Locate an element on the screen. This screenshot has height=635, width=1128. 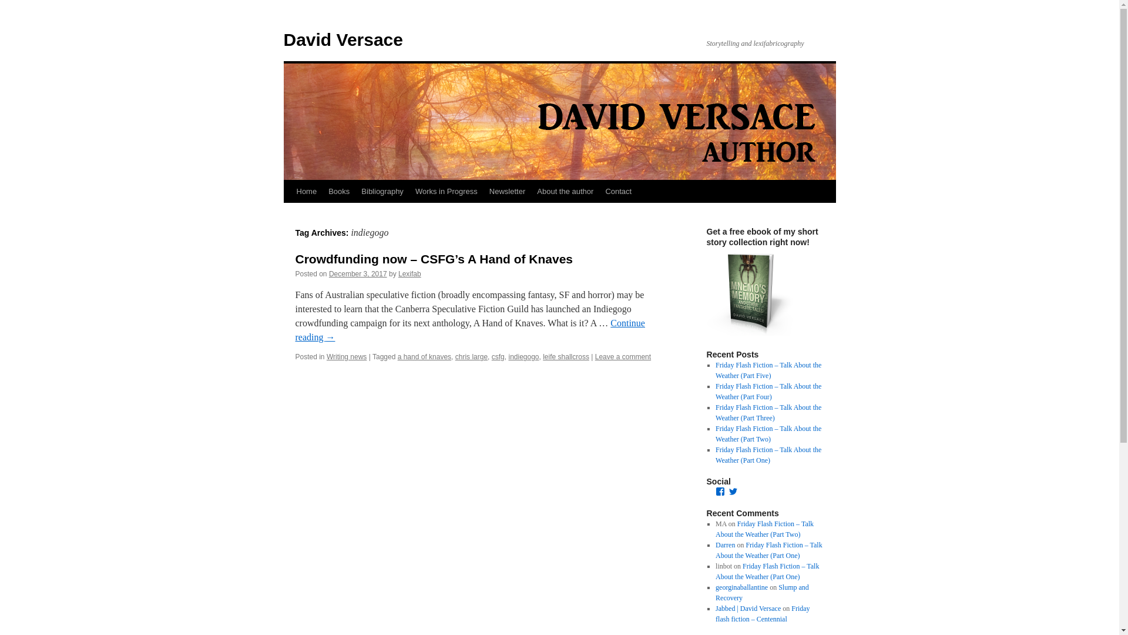
Newsletter is located at coordinates (508, 191).